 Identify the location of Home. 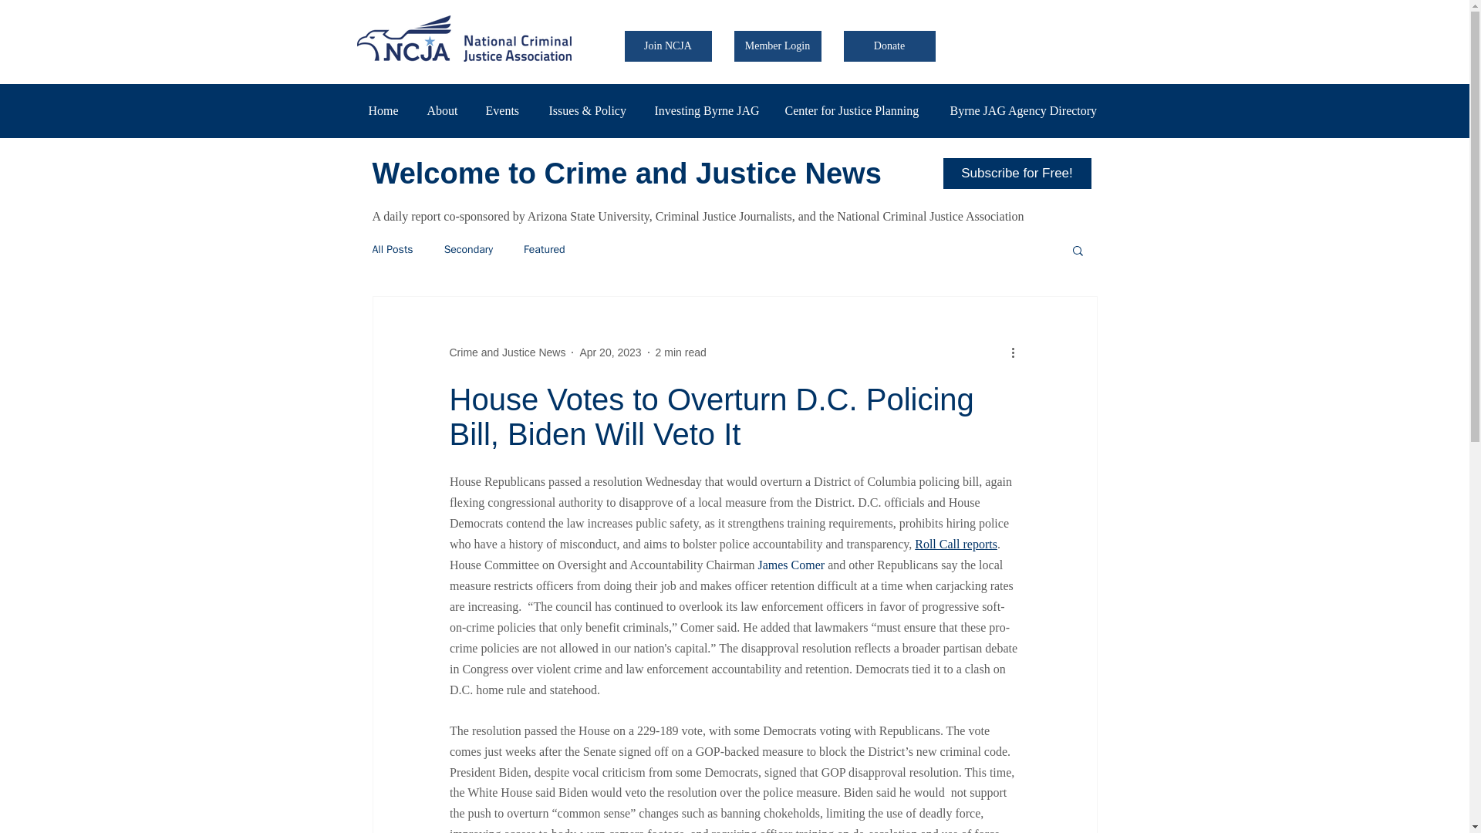
(386, 110).